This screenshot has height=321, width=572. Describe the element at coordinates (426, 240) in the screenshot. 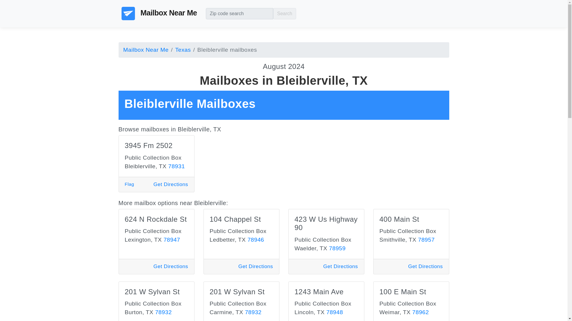

I see `78957` at that location.